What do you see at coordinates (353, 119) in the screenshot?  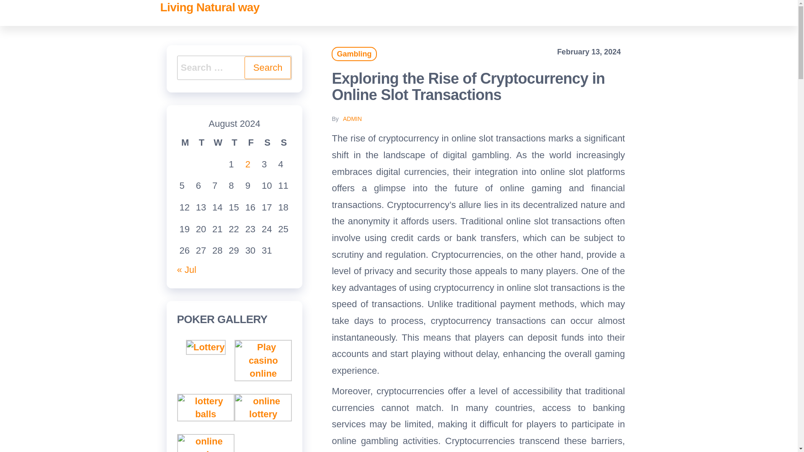 I see `ADMIN` at bounding box center [353, 119].